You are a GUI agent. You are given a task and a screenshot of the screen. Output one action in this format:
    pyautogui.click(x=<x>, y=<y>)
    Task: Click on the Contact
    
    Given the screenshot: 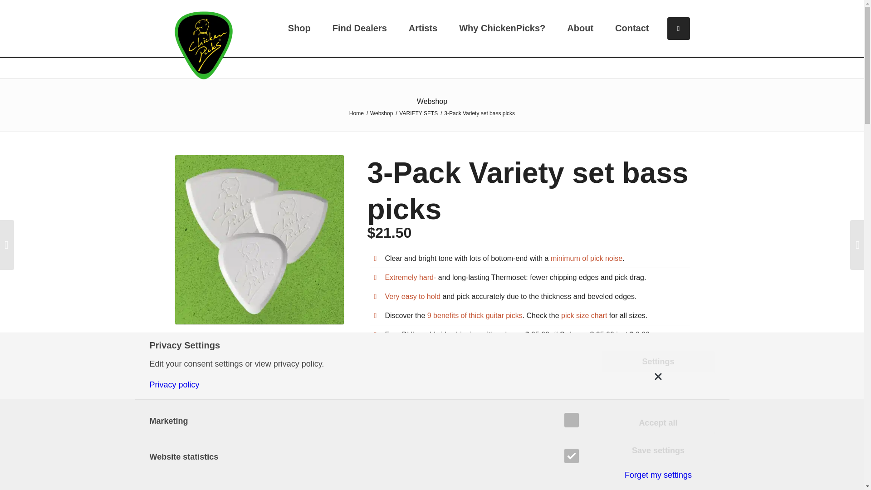 What is the action you would take?
    pyautogui.click(x=631, y=28)
    